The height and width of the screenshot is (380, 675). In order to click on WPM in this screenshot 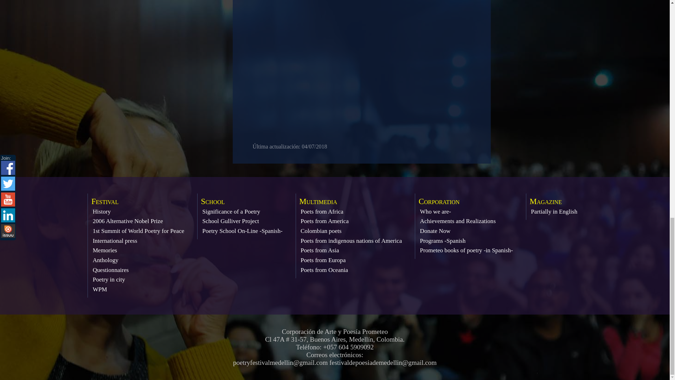, I will do `click(100, 289)`.